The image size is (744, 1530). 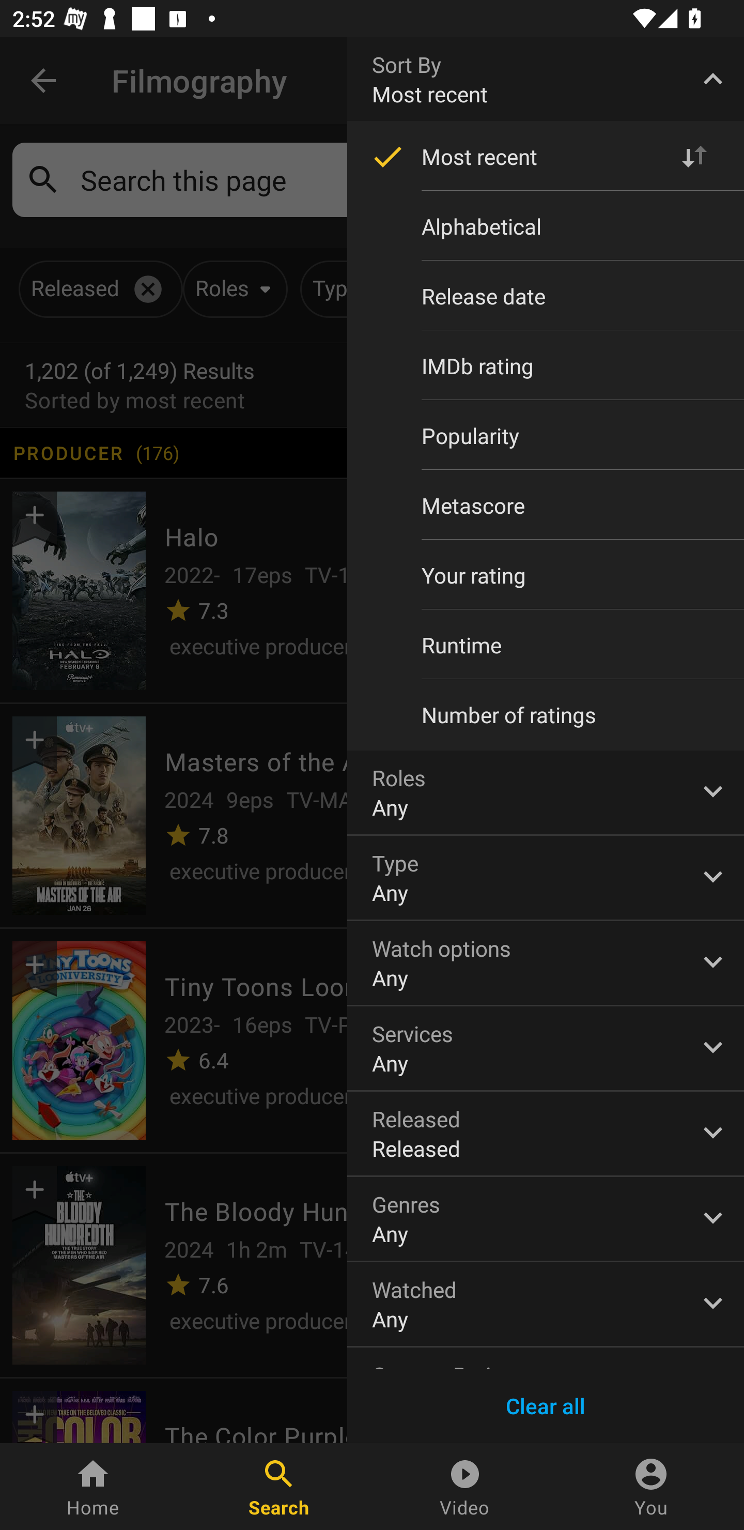 What do you see at coordinates (546, 226) in the screenshot?
I see `Alphabetical` at bounding box center [546, 226].